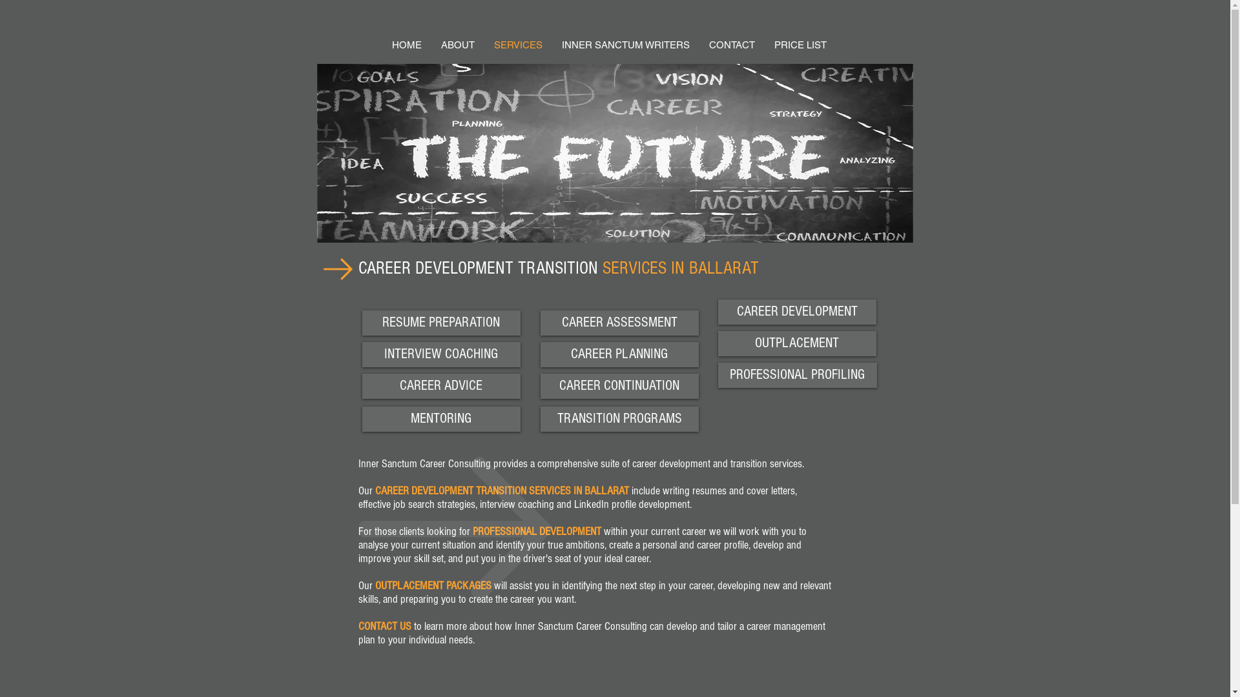  Describe the element at coordinates (450, 490) in the screenshot. I see `CAREER DEVELOPMENT TRANSITION` at that location.